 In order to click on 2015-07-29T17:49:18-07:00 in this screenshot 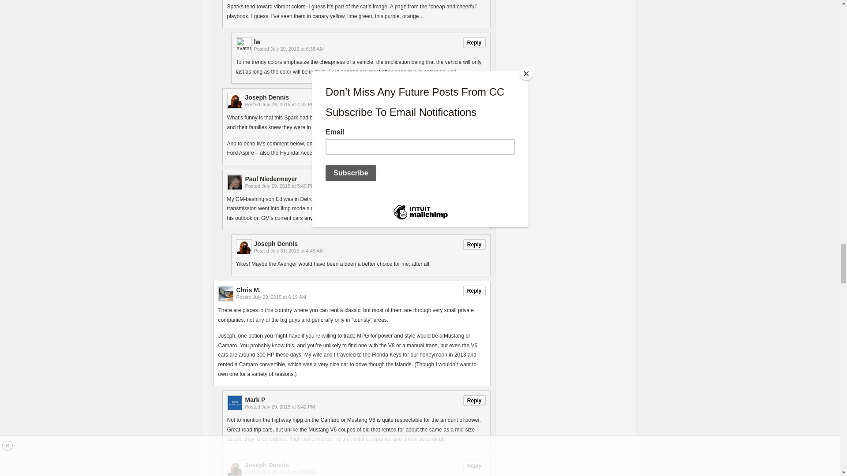, I will do `click(289, 186)`.